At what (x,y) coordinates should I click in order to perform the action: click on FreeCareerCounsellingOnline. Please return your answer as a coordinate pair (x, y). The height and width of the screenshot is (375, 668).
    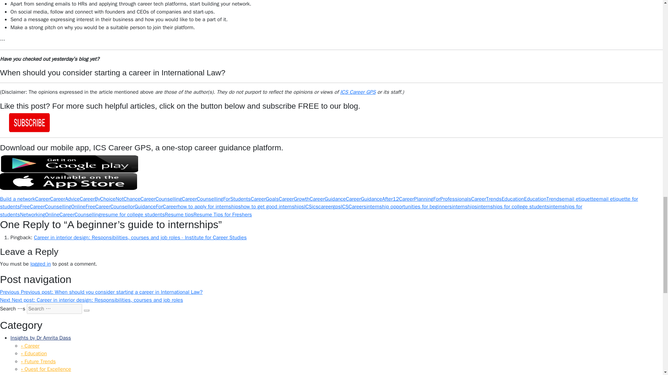
    Looking at the image, I should click on (53, 206).